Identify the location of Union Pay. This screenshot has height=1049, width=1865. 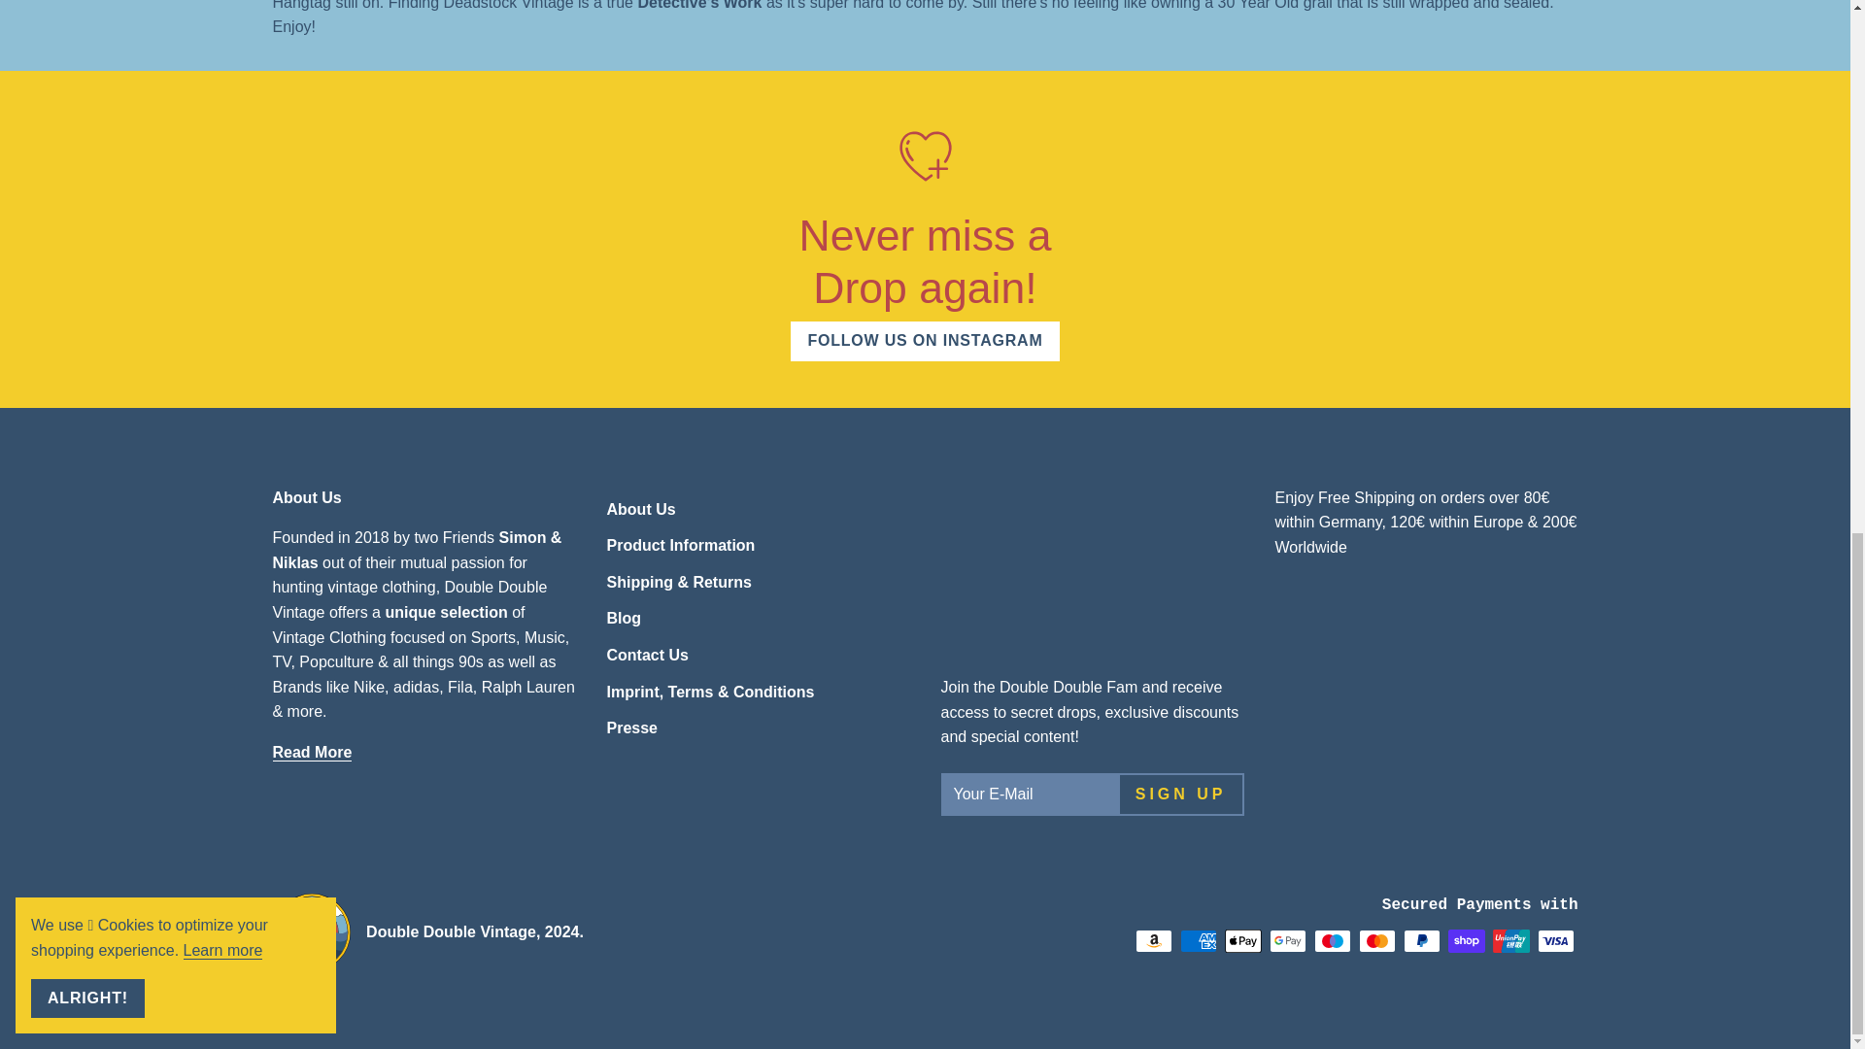
(1510, 940).